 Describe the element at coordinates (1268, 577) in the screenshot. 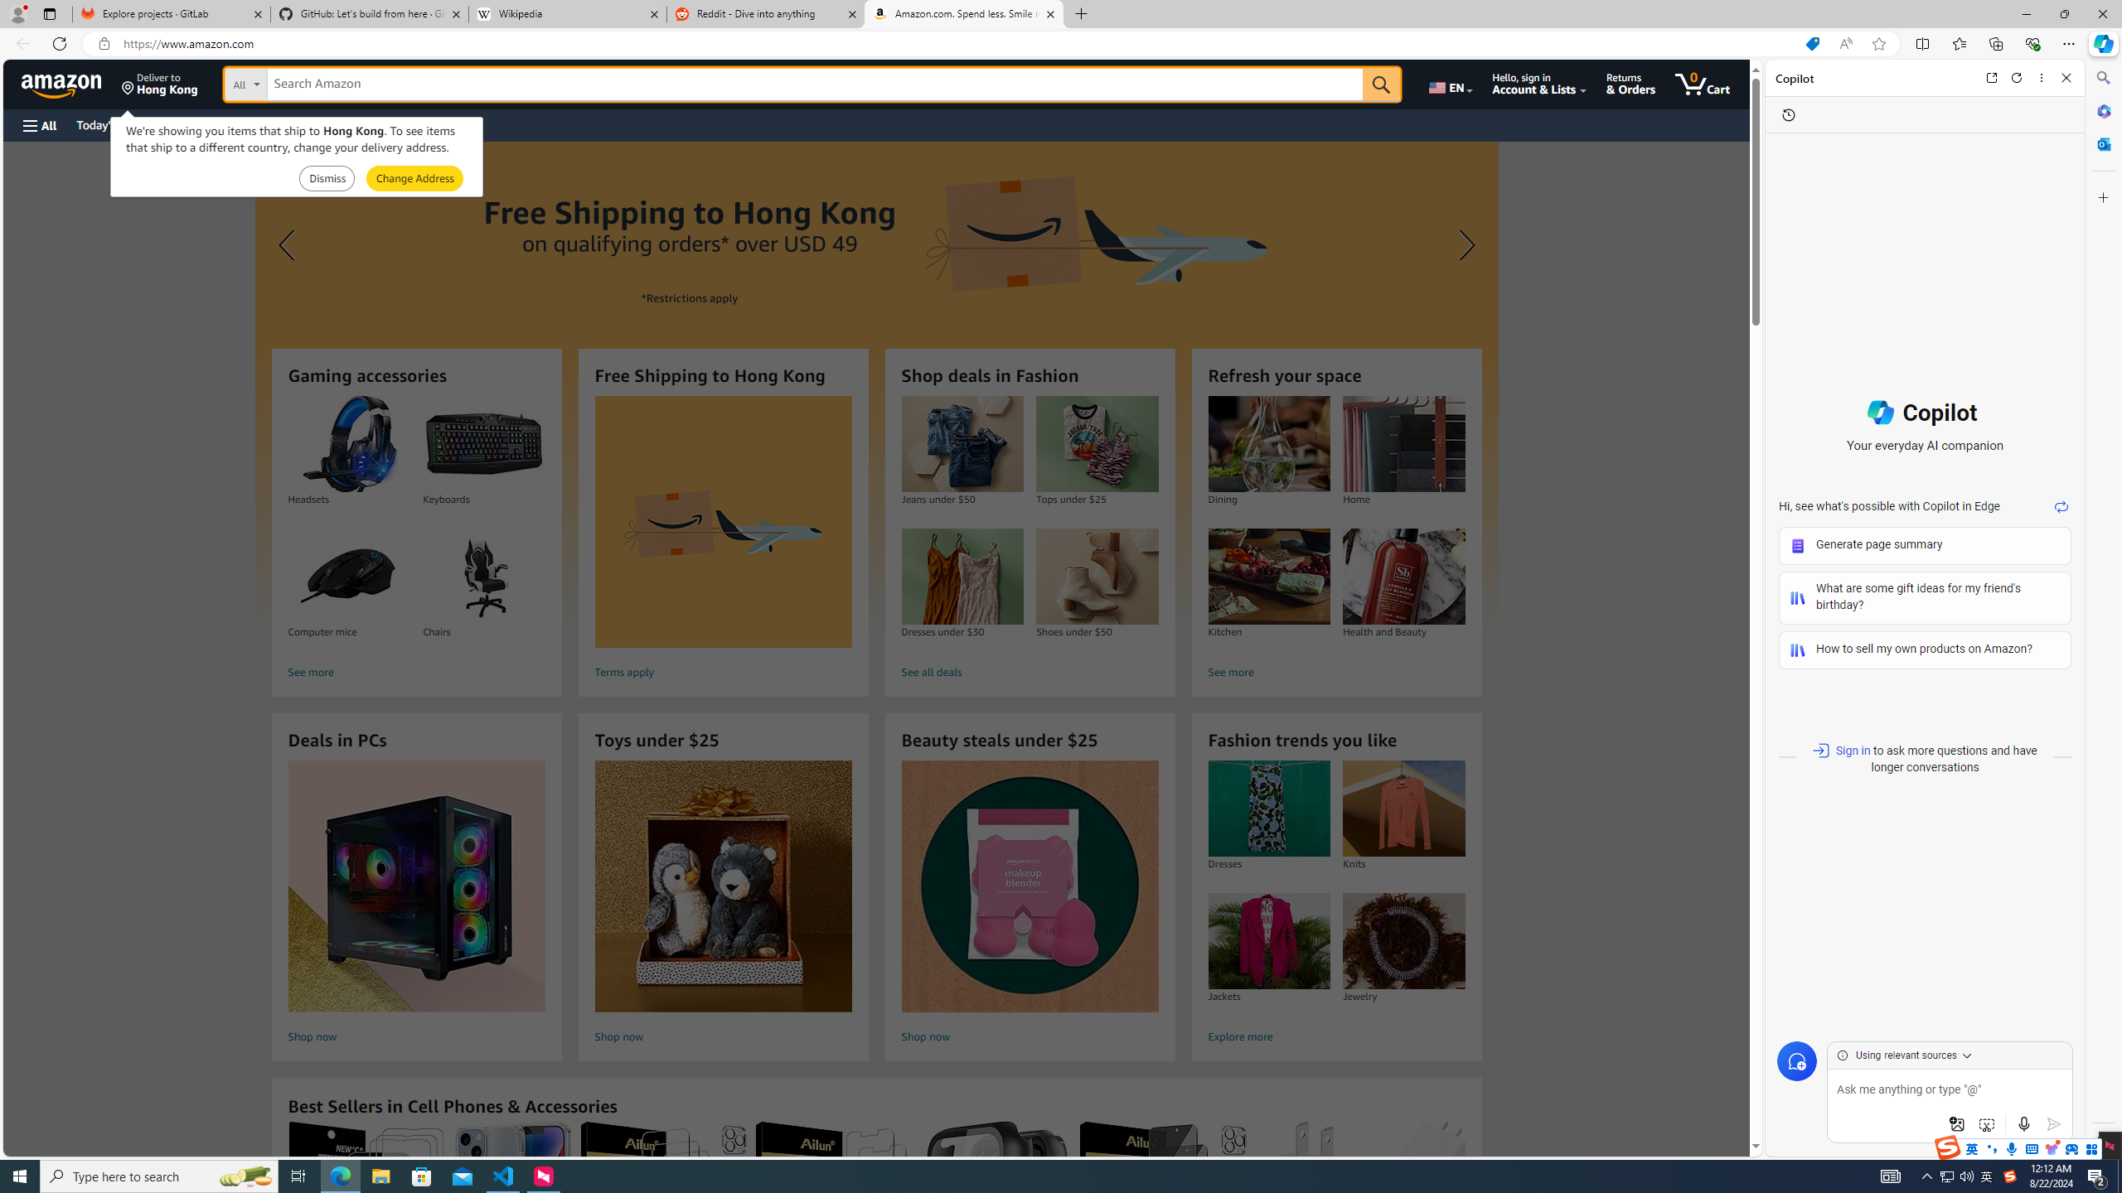

I see `Kitchen` at that location.